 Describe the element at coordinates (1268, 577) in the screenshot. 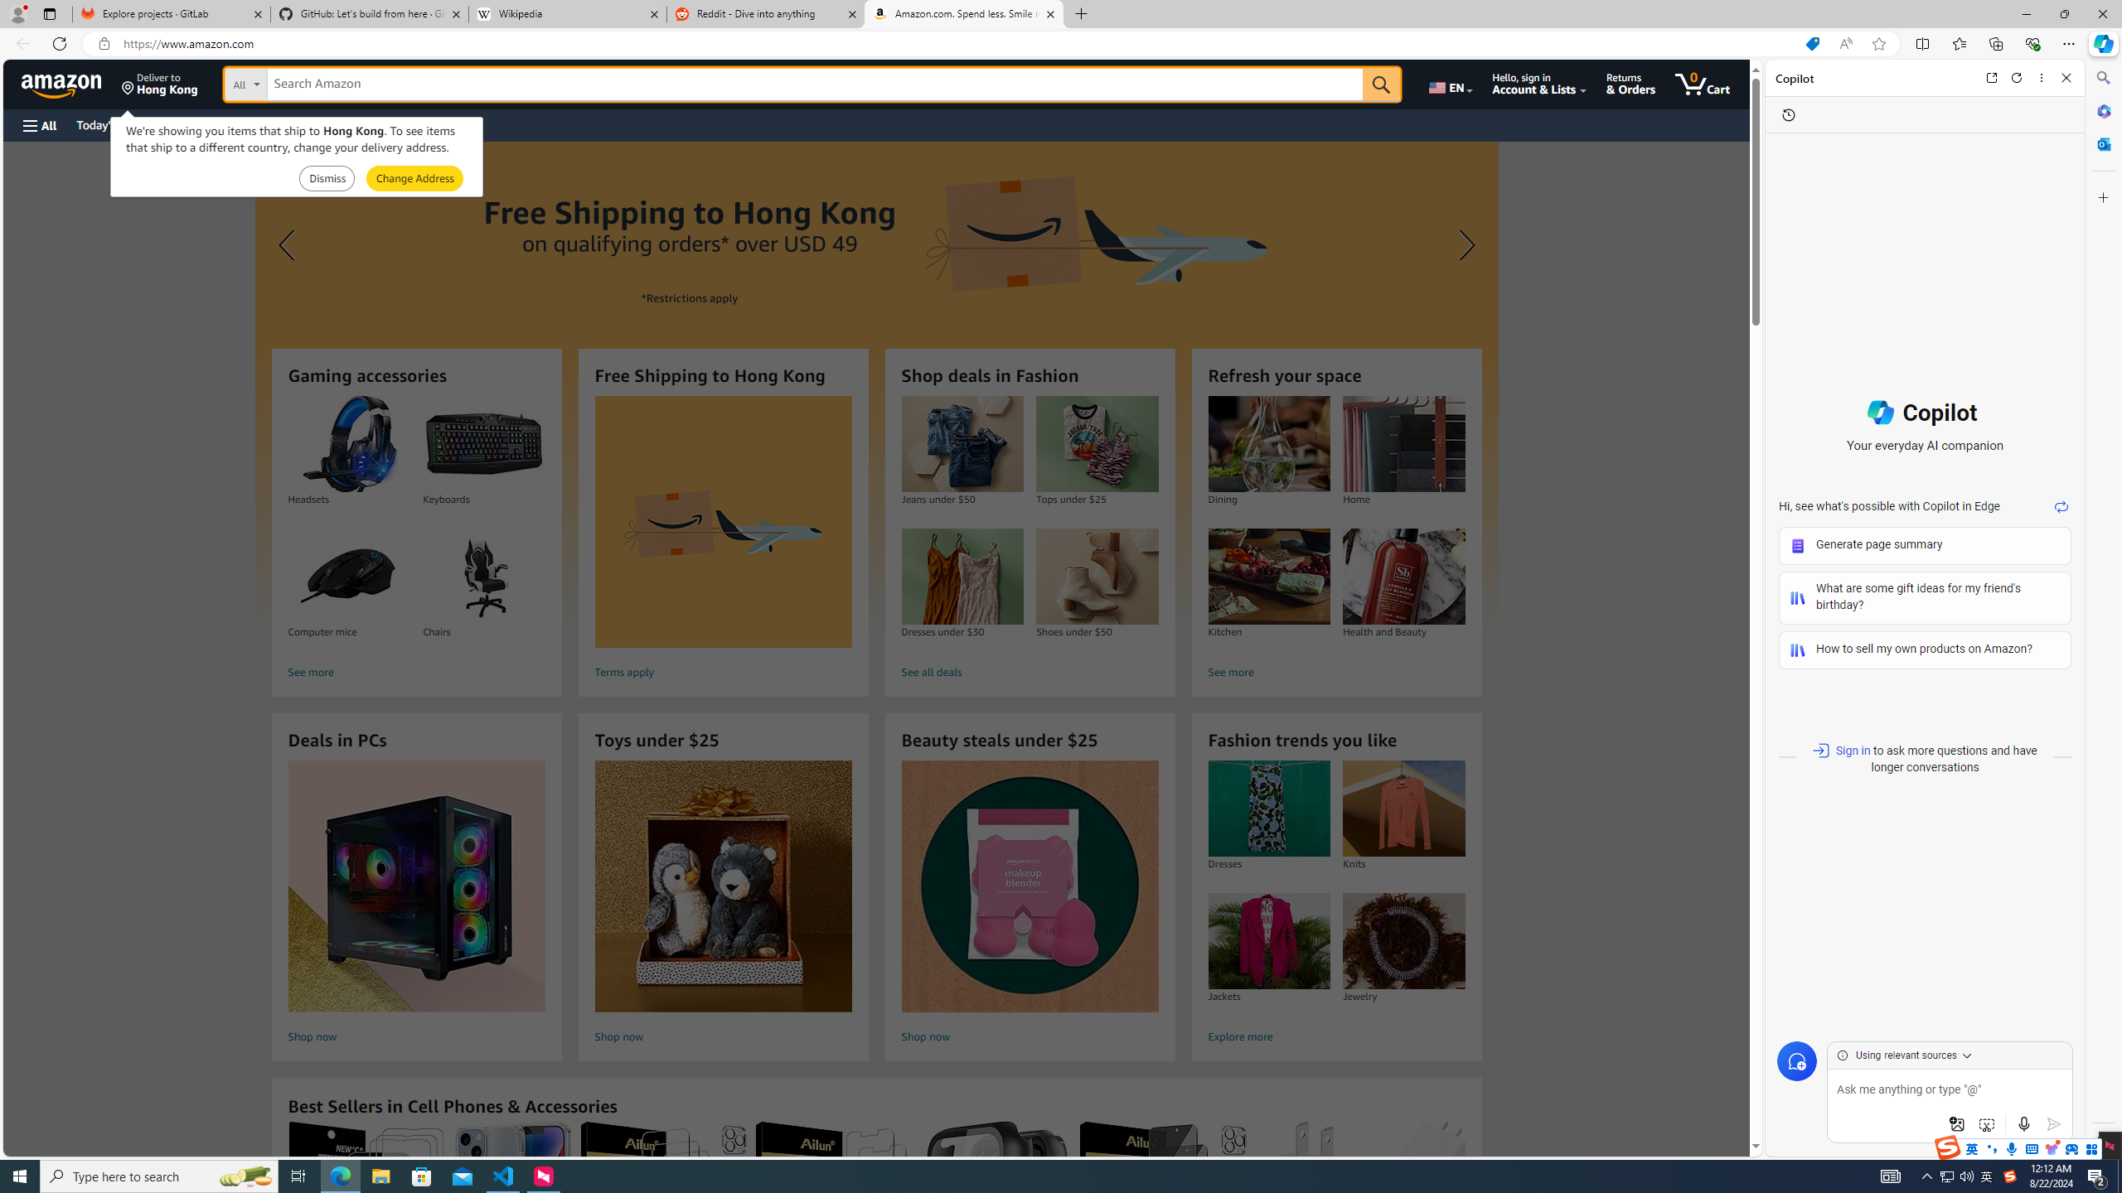

I see `Kitchen` at that location.